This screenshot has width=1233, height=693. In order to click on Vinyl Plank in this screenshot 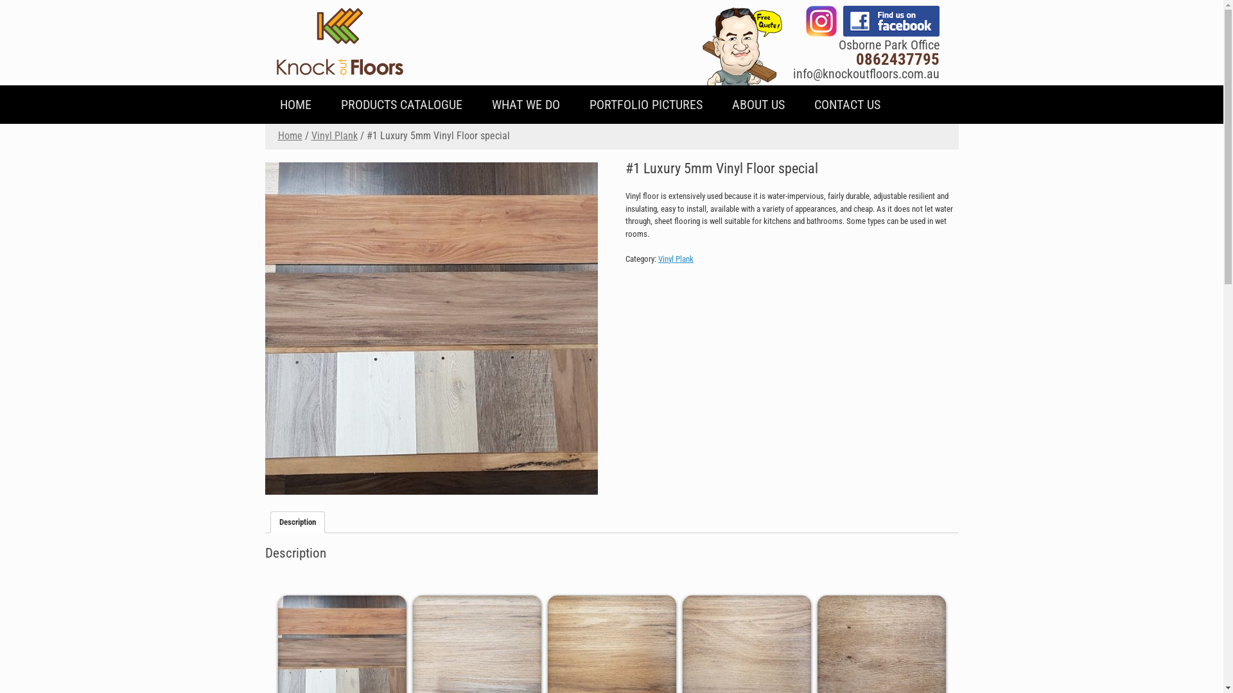, I will do `click(334, 136)`.